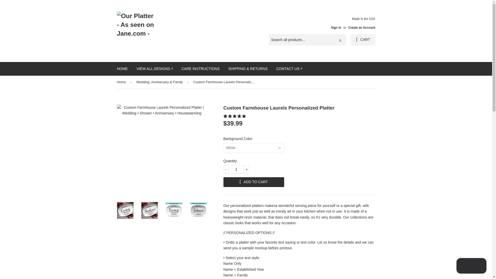  What do you see at coordinates (236, 169) in the screenshot?
I see `1` at bounding box center [236, 169].